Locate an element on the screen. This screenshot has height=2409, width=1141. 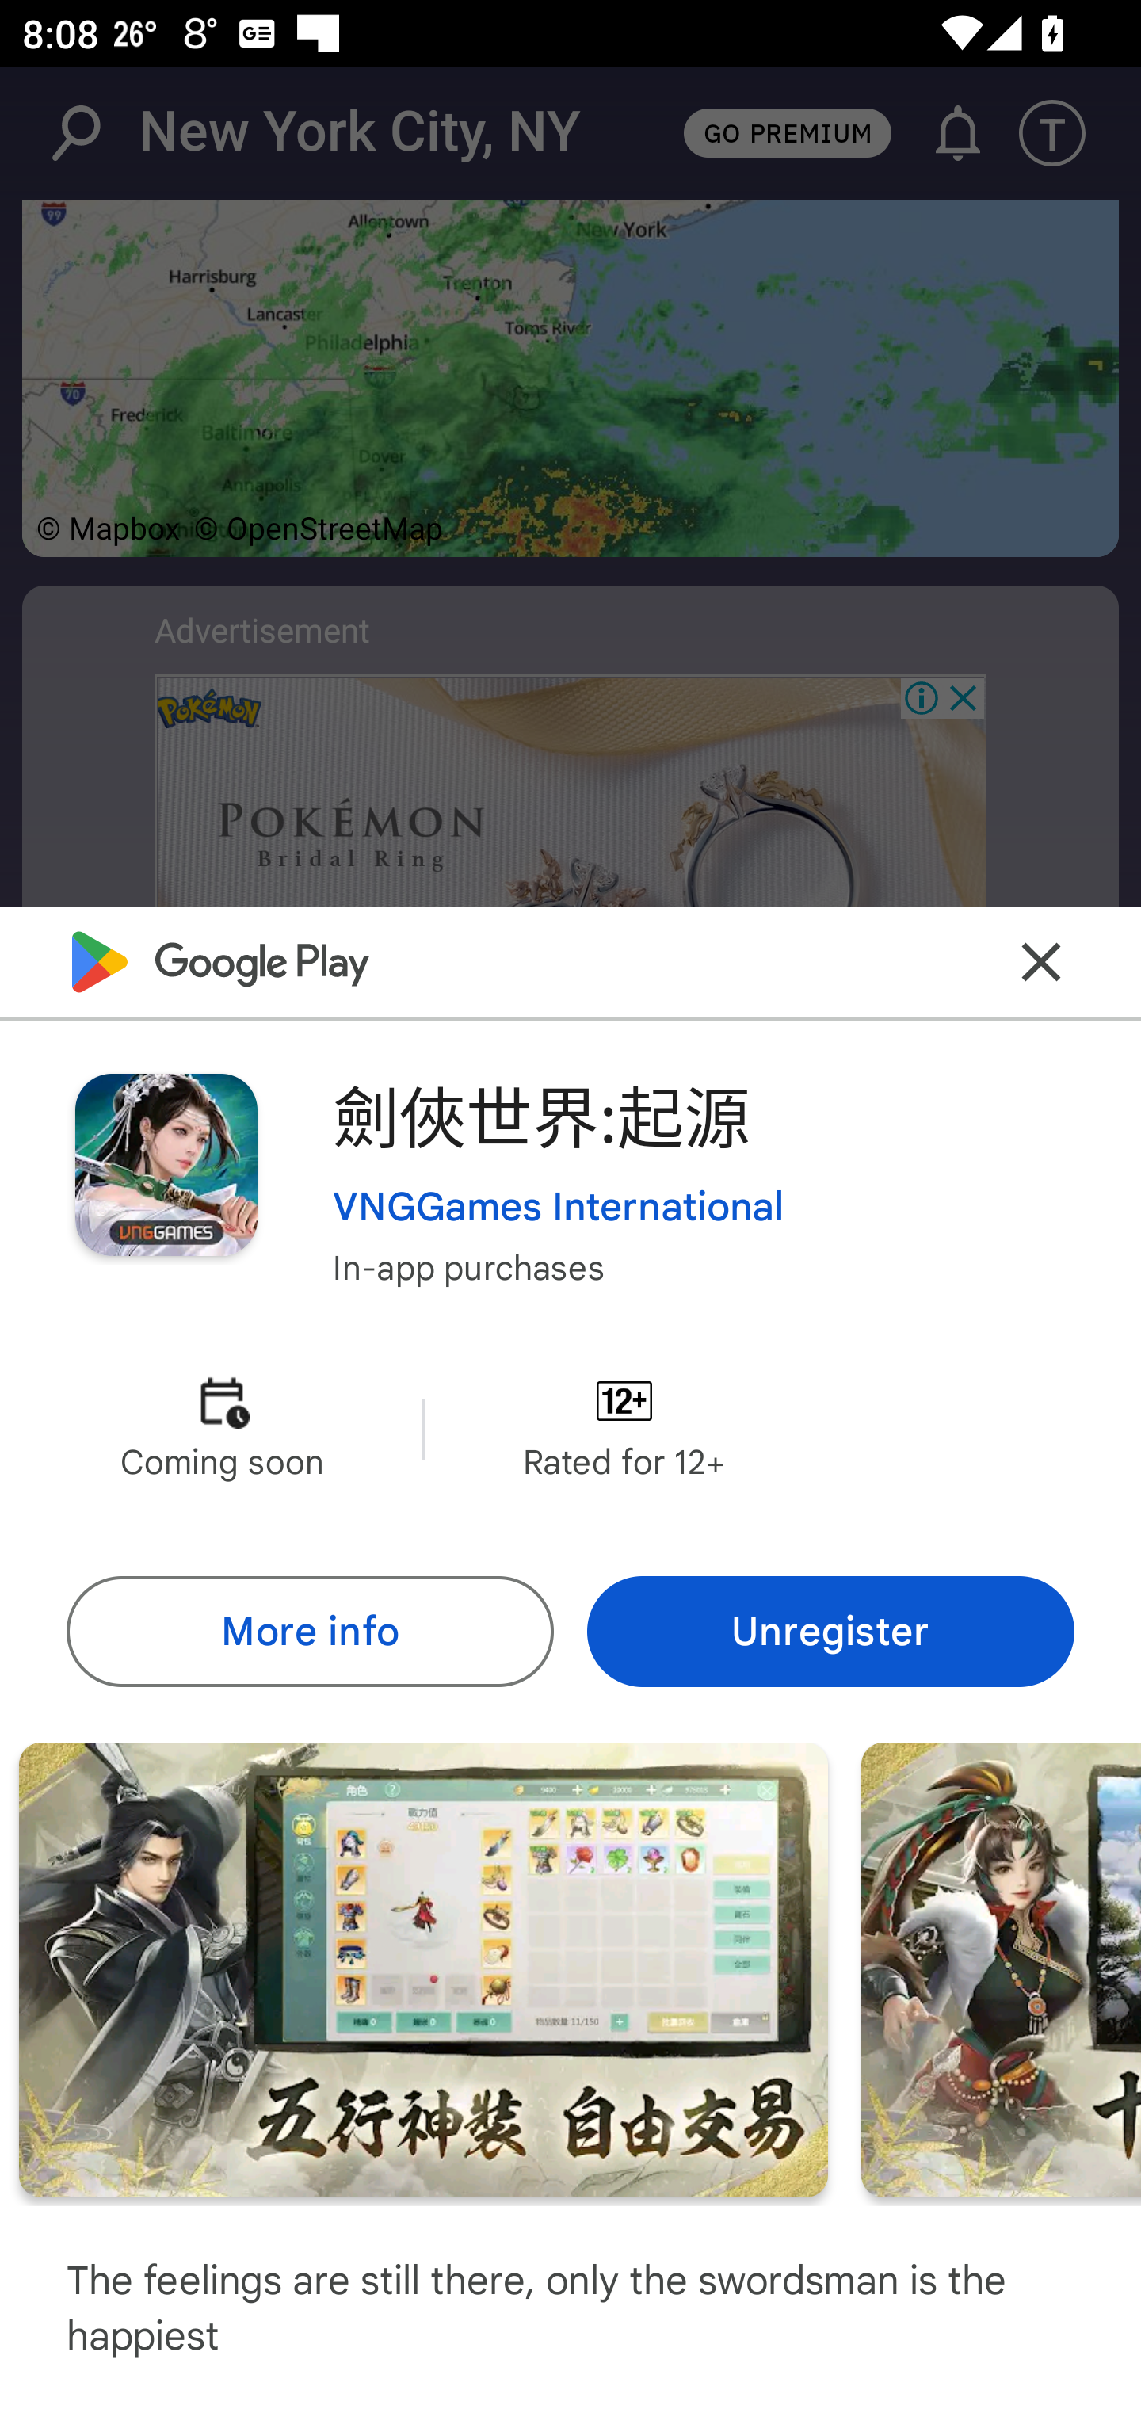
Image of app or game icon for 劍俠世界:起源 is located at coordinates (166, 1165).